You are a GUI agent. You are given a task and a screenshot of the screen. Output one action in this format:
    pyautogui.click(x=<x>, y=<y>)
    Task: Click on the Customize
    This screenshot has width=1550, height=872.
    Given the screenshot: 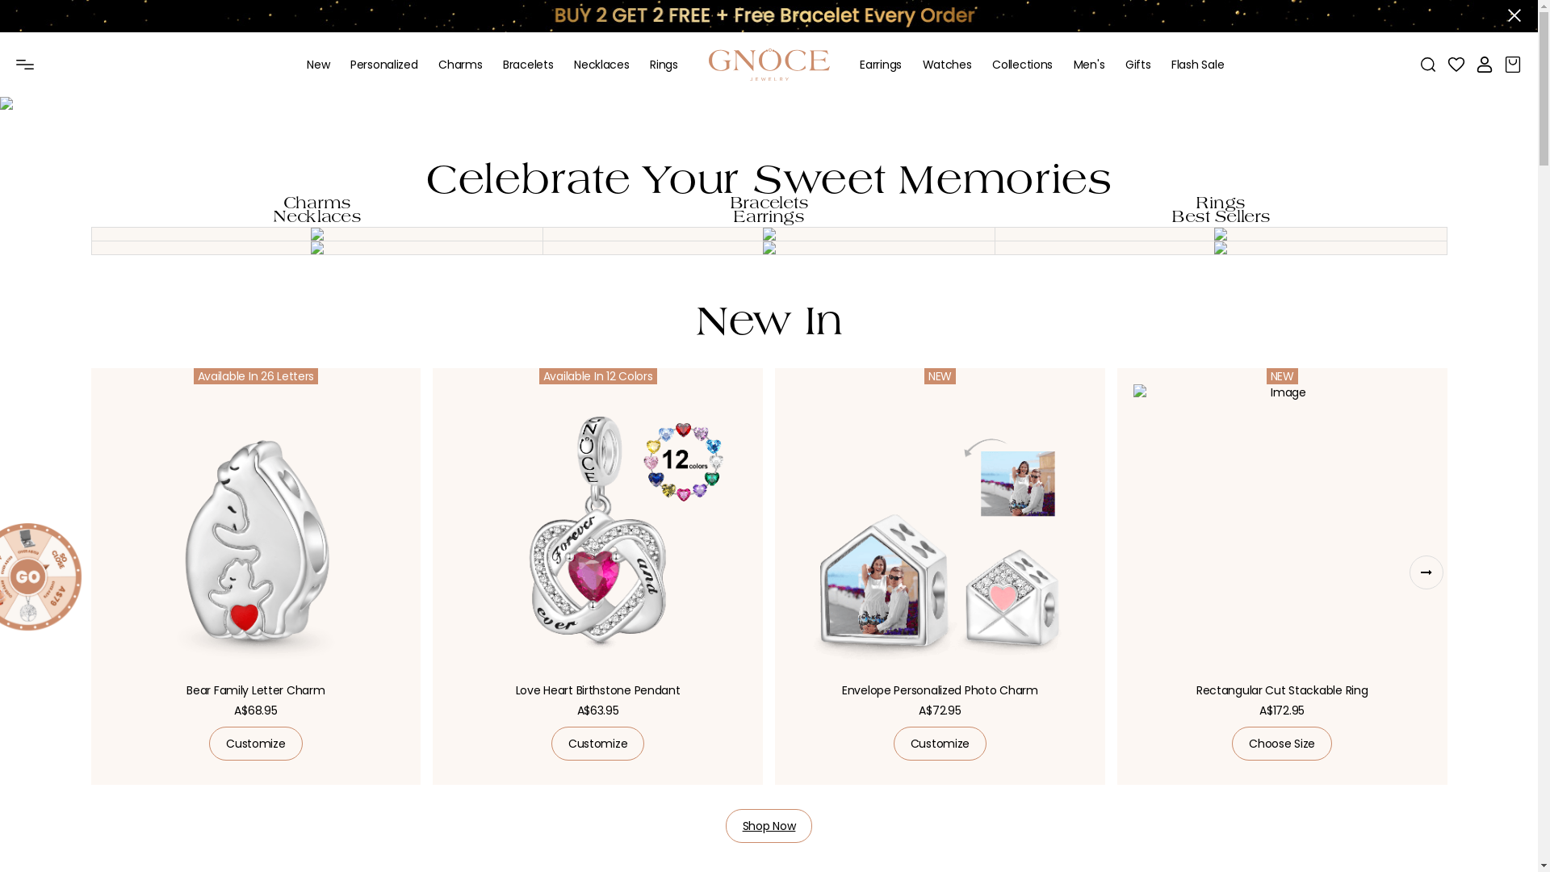 What is the action you would take?
    pyautogui.click(x=940, y=744)
    